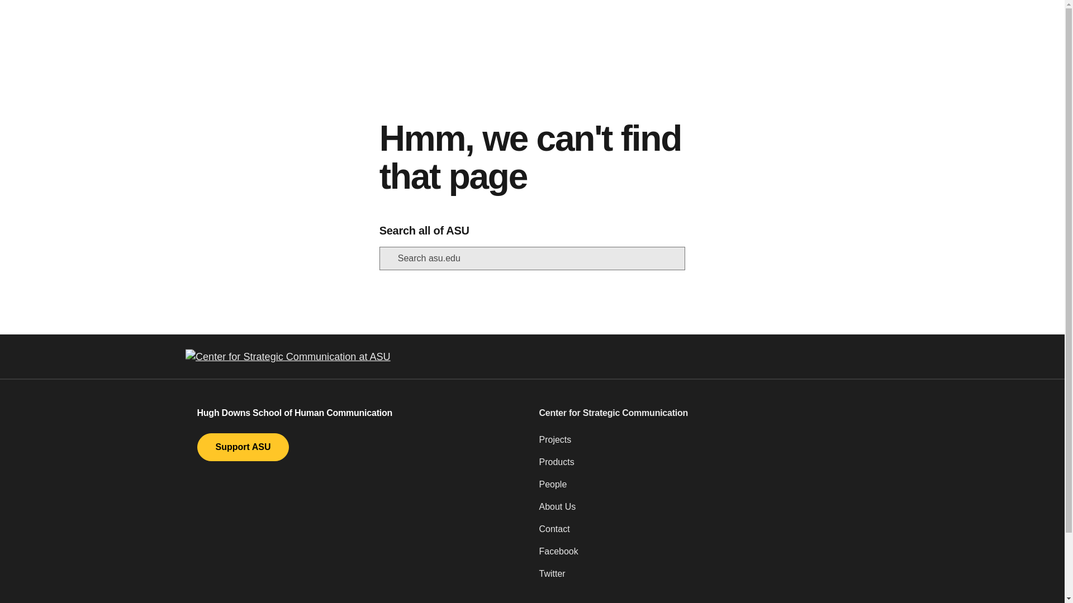 This screenshot has height=603, width=1073. Describe the element at coordinates (702, 556) in the screenshot. I see `Facebook` at that location.